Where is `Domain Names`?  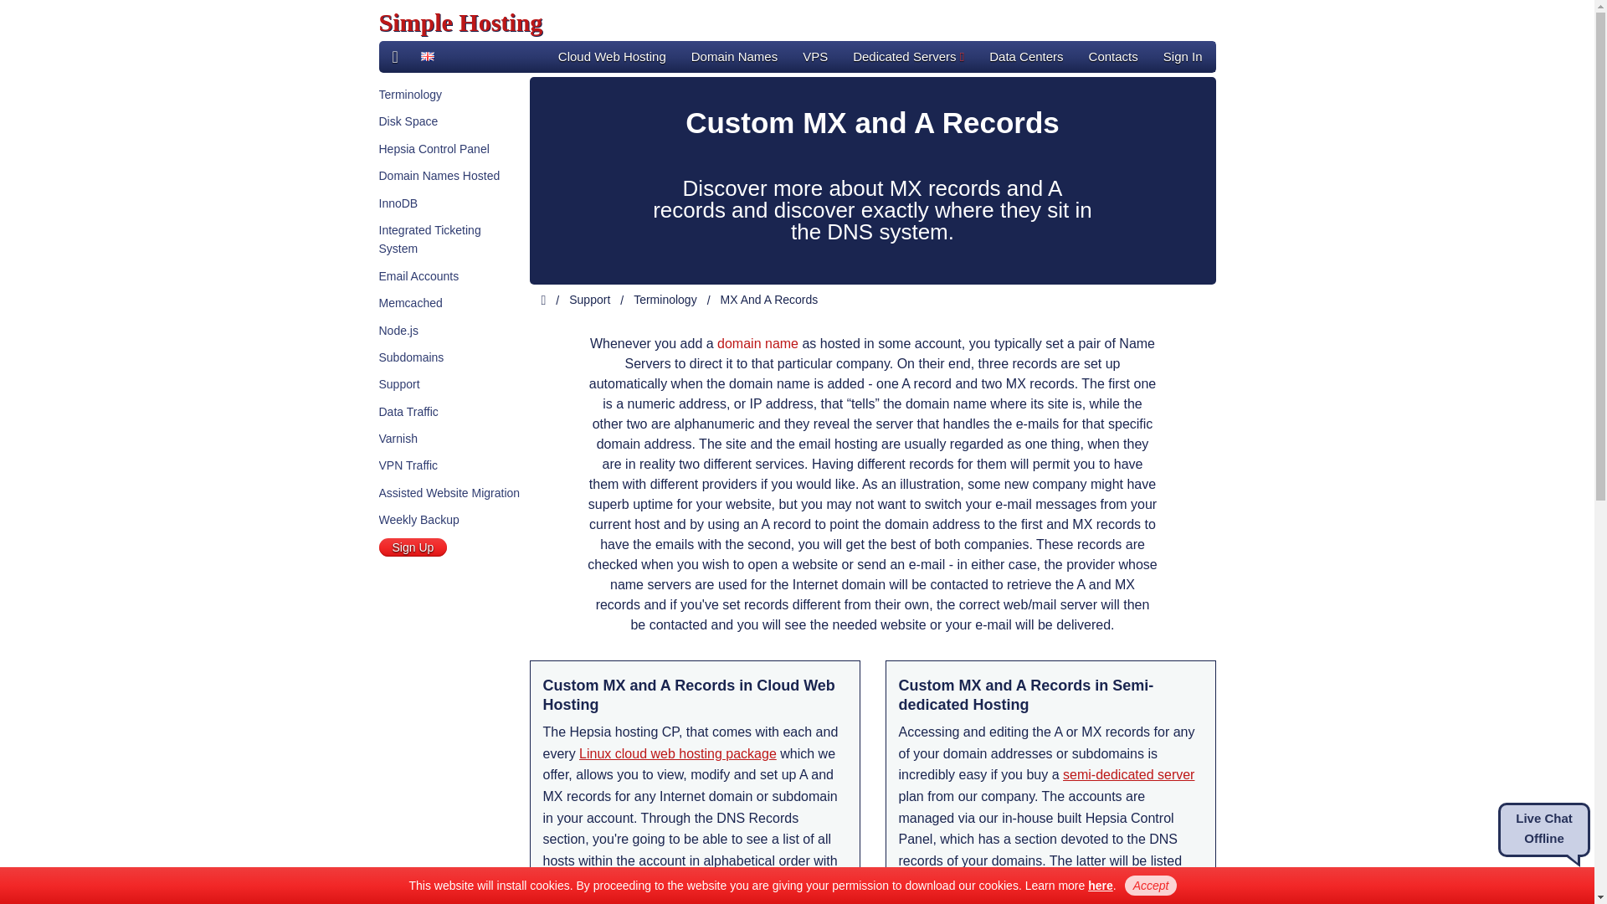
Domain Names is located at coordinates (734, 57).